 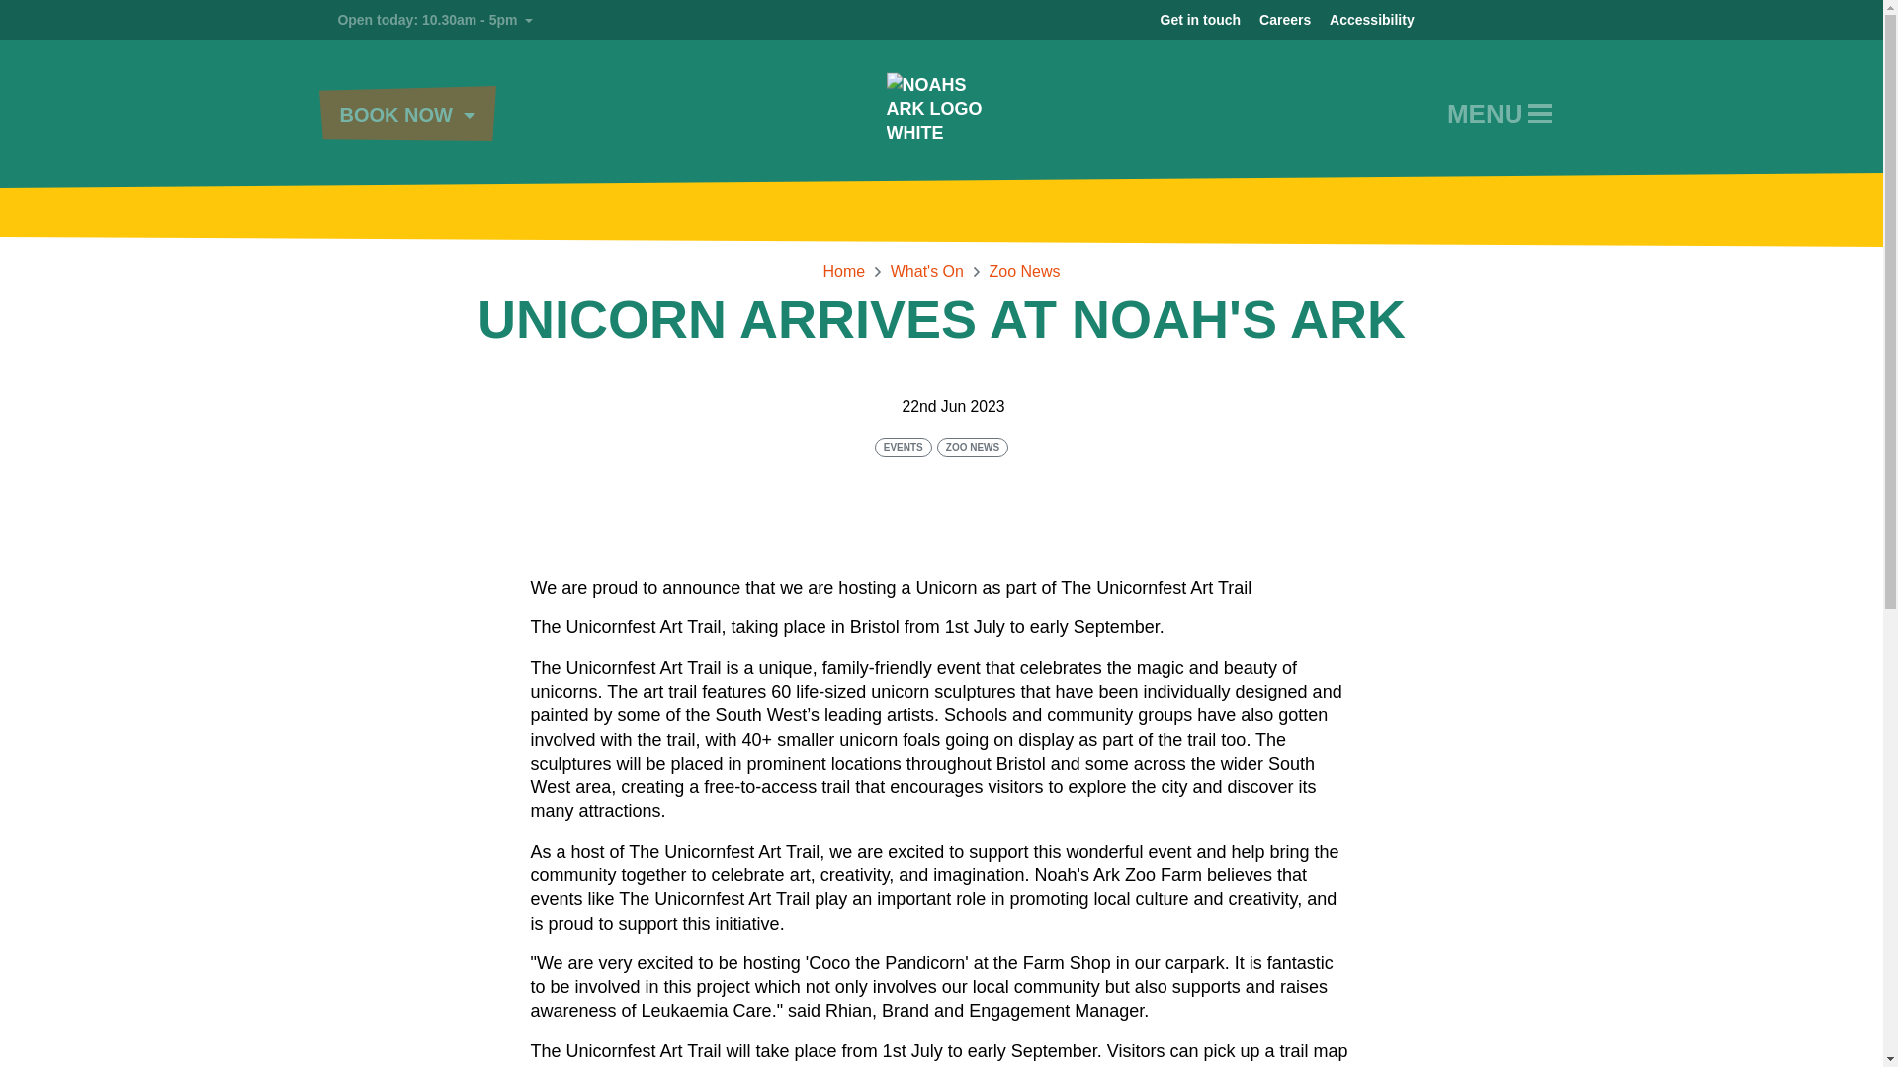 I want to click on Home, so click(x=843, y=271).